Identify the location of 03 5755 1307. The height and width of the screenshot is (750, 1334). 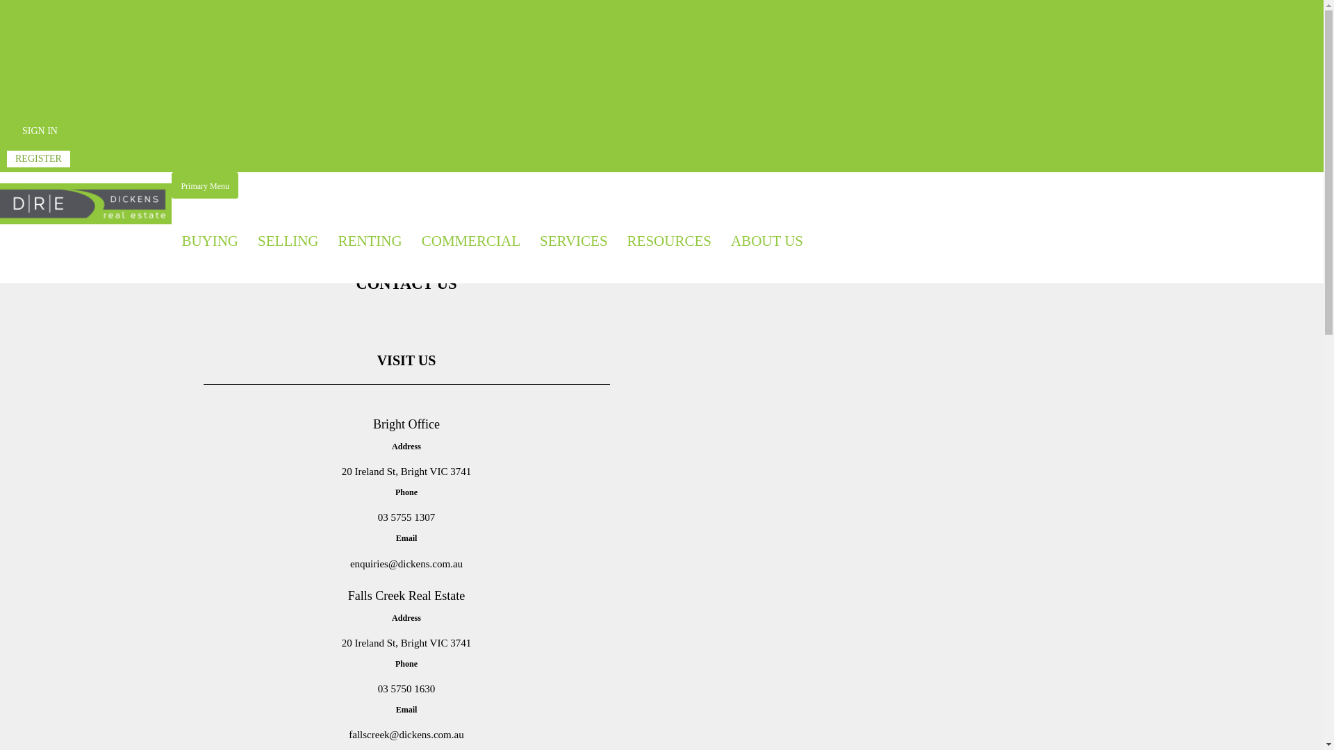
(407, 517).